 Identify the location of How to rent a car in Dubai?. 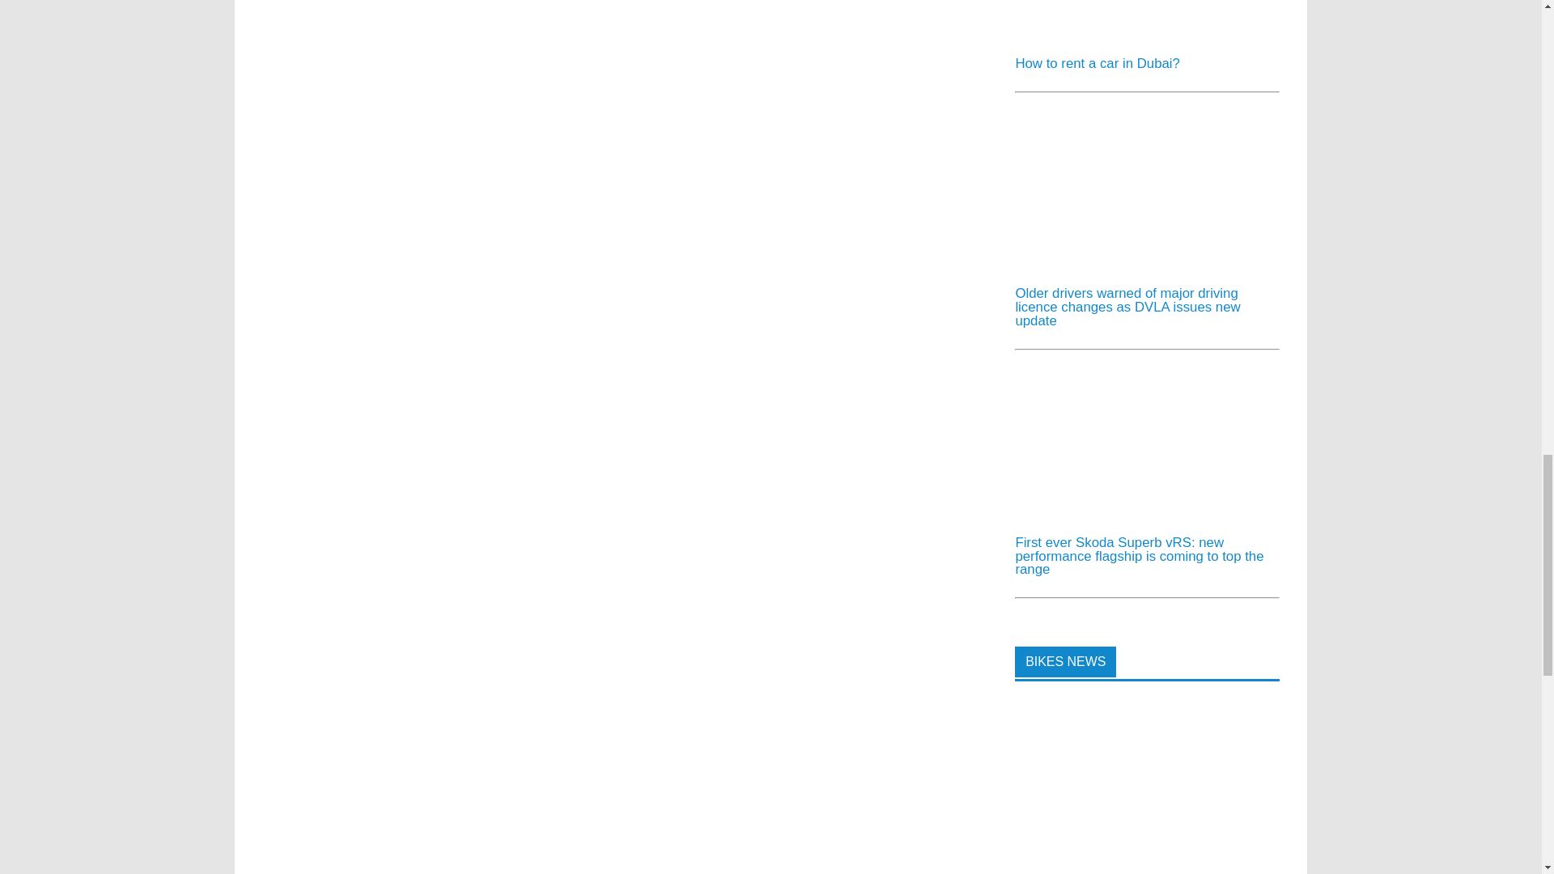
(1097, 63).